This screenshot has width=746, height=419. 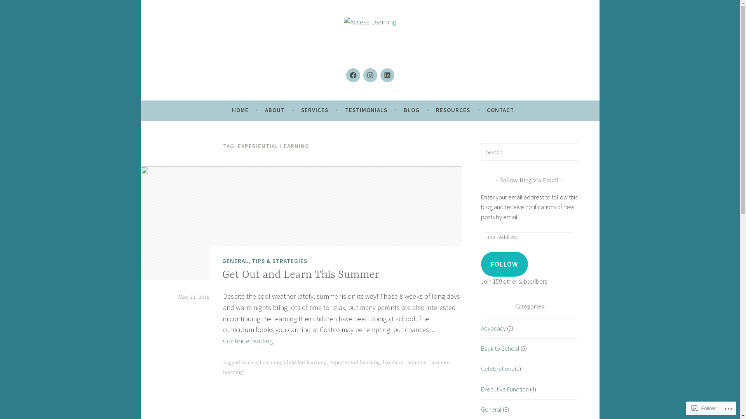 What do you see at coordinates (261, 363) in the screenshot?
I see `Access Learning` at bounding box center [261, 363].